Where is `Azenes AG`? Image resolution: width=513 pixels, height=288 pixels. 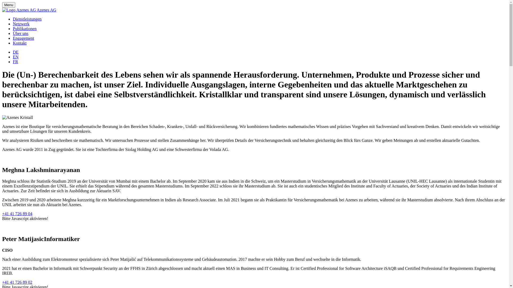
Azenes AG is located at coordinates (29, 10).